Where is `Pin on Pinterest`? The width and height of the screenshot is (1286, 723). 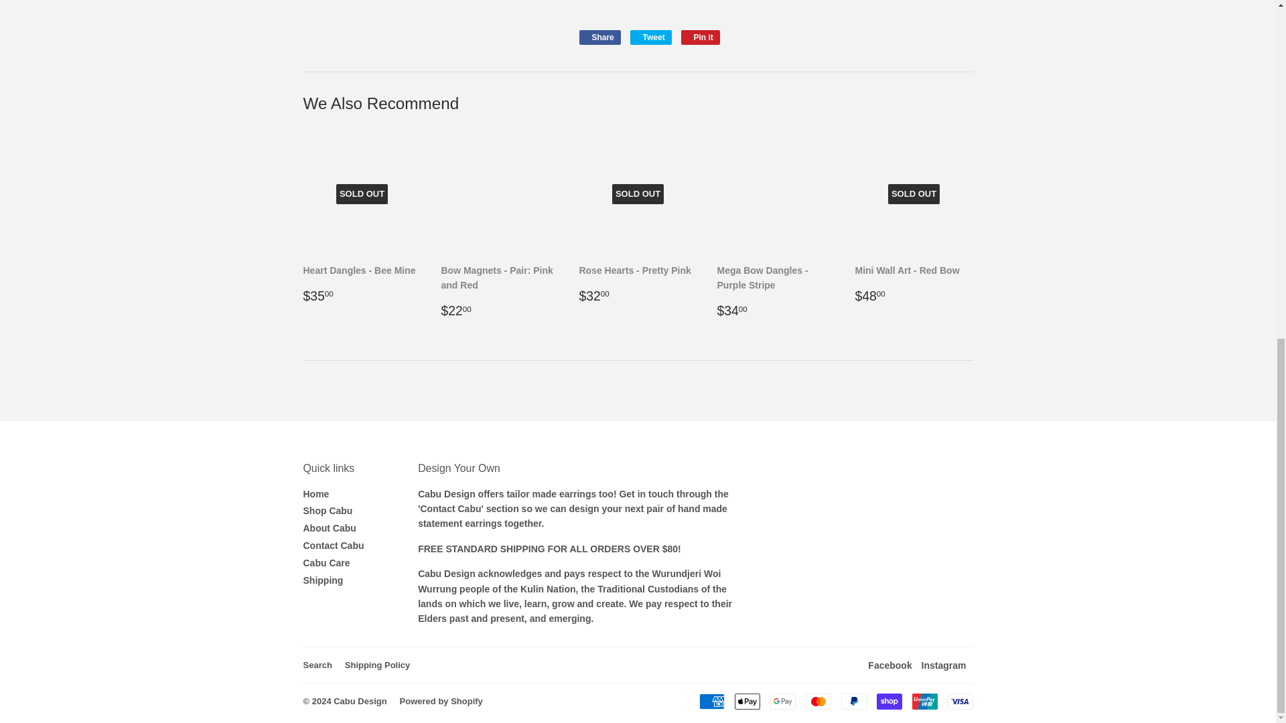
Pin on Pinterest is located at coordinates (650, 37).